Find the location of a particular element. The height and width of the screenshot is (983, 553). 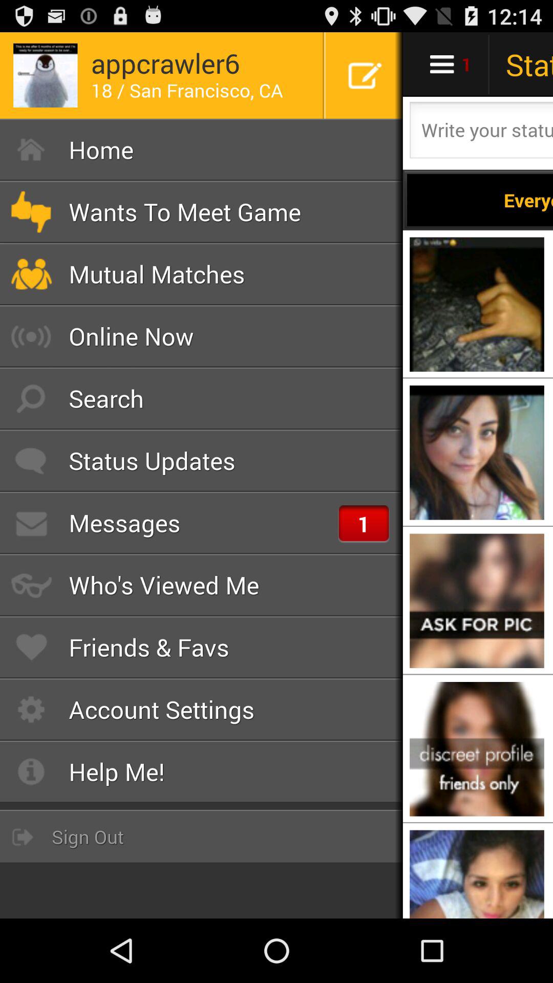

launch the item above who s viewed item is located at coordinates (202, 523).